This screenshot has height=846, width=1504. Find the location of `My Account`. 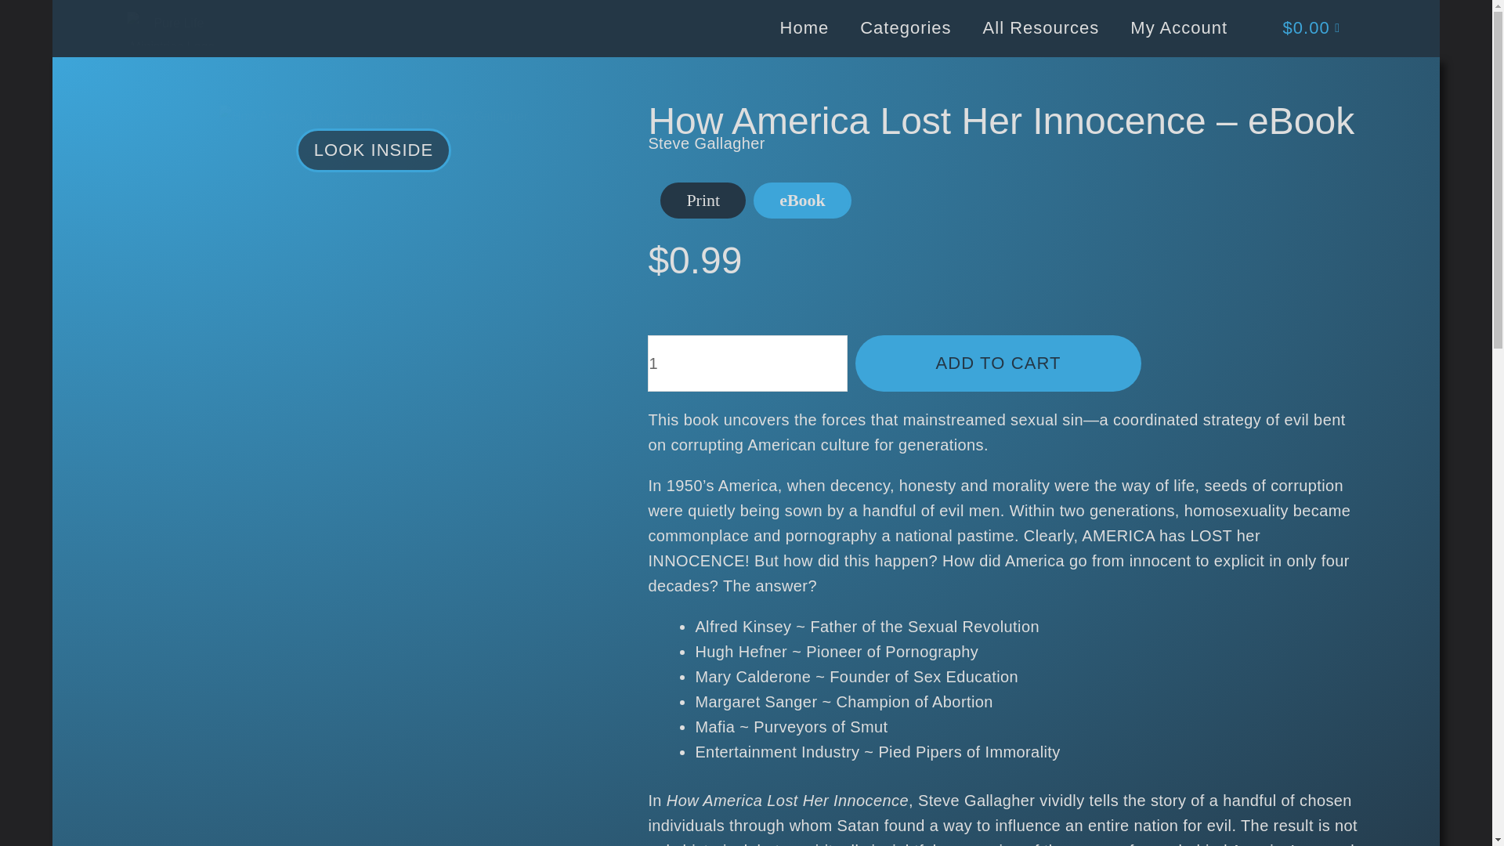

My Account is located at coordinates (1178, 27).